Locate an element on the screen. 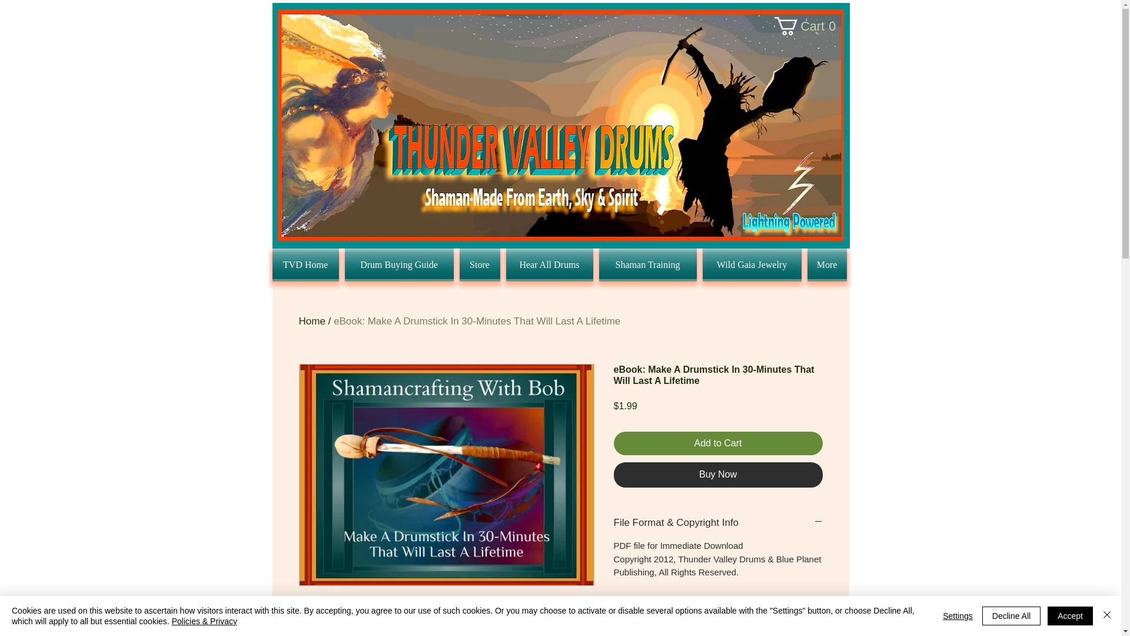  TVD Home is located at coordinates (312, 321).